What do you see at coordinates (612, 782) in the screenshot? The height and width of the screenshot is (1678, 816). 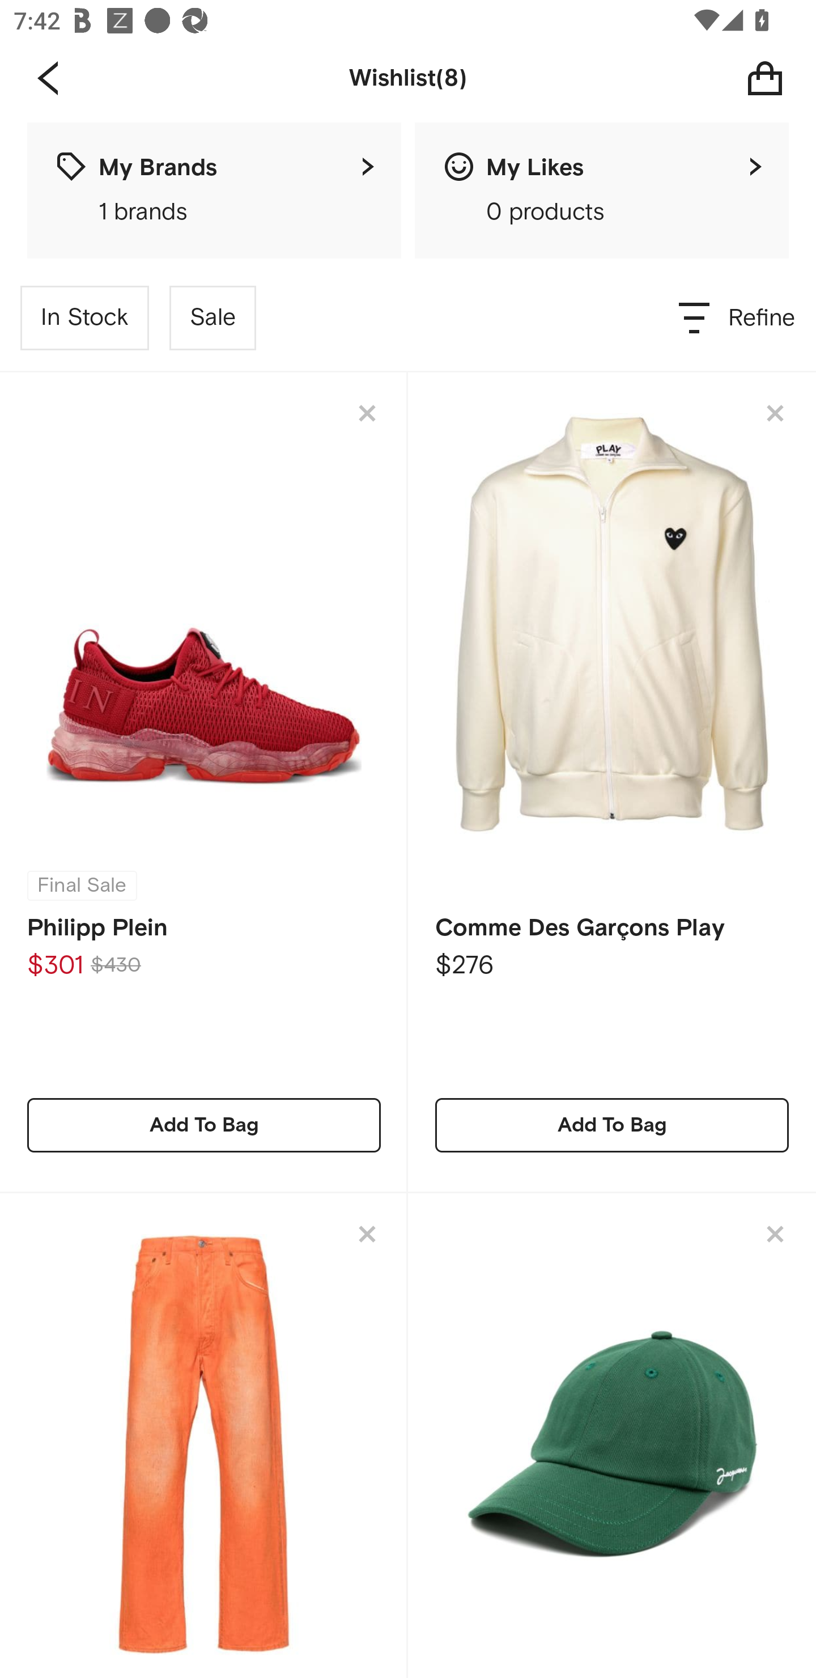 I see `Comme Des Garçons Play $276 Add To Bag` at bounding box center [612, 782].